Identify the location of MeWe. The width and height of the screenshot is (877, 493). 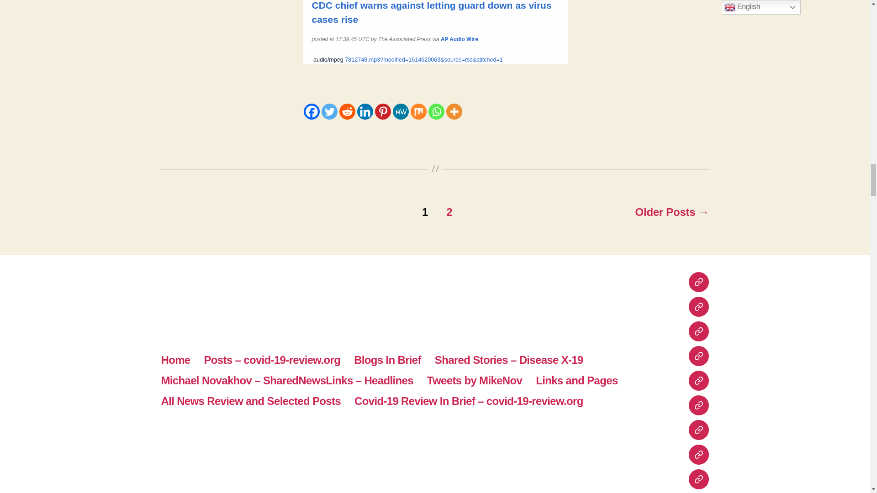
(401, 111).